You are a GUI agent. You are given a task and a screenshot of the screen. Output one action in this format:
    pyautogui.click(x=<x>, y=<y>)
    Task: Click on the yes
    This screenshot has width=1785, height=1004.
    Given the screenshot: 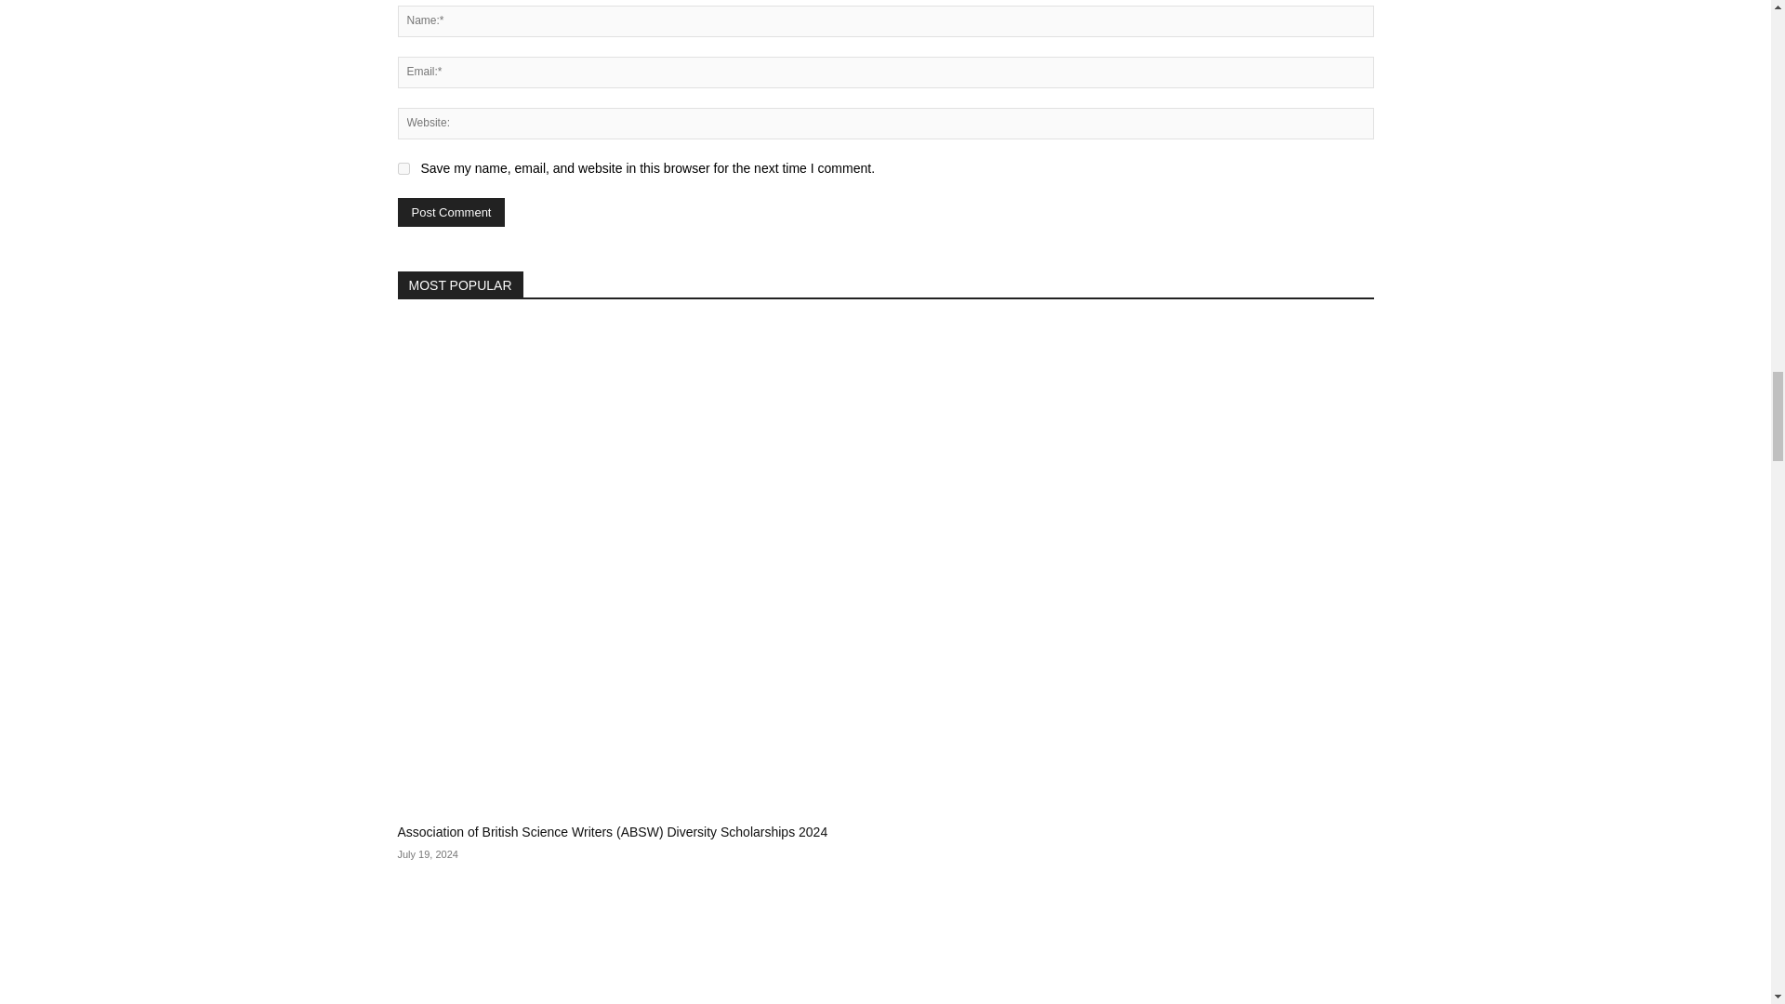 What is the action you would take?
    pyautogui.click(x=403, y=167)
    